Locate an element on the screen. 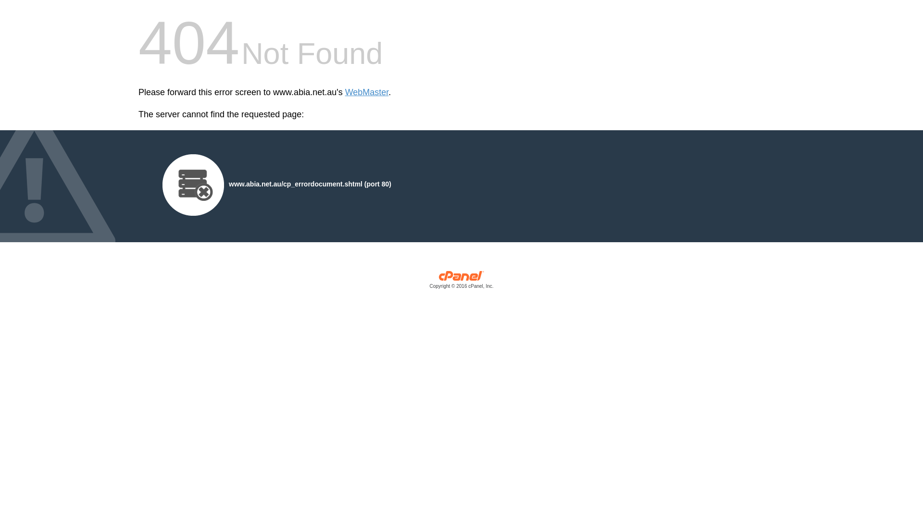  WebMaster is located at coordinates (367, 92).